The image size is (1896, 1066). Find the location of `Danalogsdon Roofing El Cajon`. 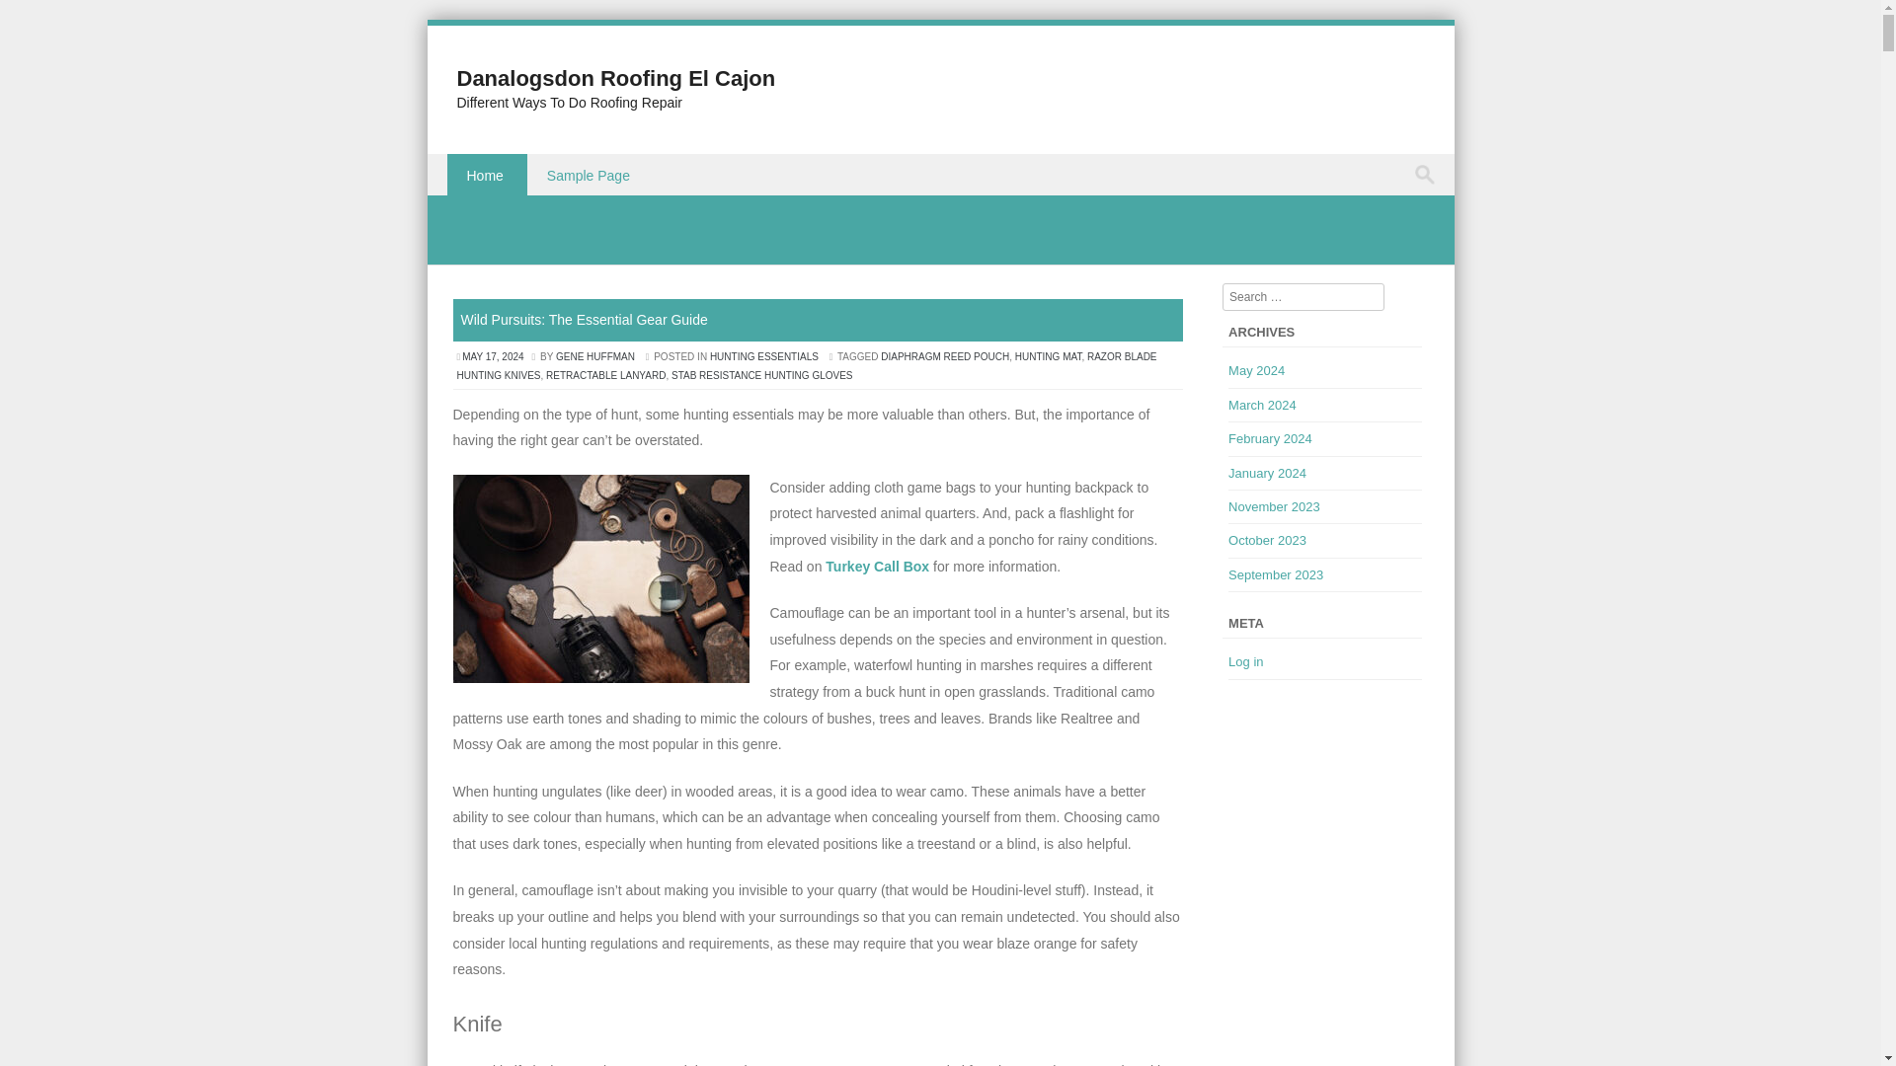

Danalogsdon Roofing El Cajon is located at coordinates (616, 77).